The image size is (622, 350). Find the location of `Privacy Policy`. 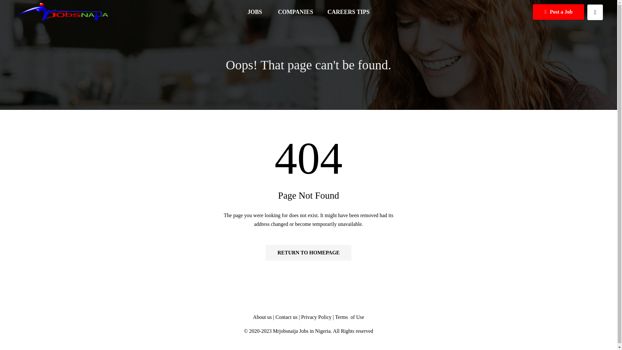

Privacy Policy is located at coordinates (316, 317).